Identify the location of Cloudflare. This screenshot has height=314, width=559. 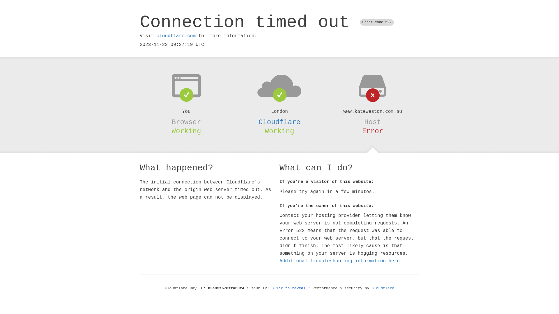
(279, 122).